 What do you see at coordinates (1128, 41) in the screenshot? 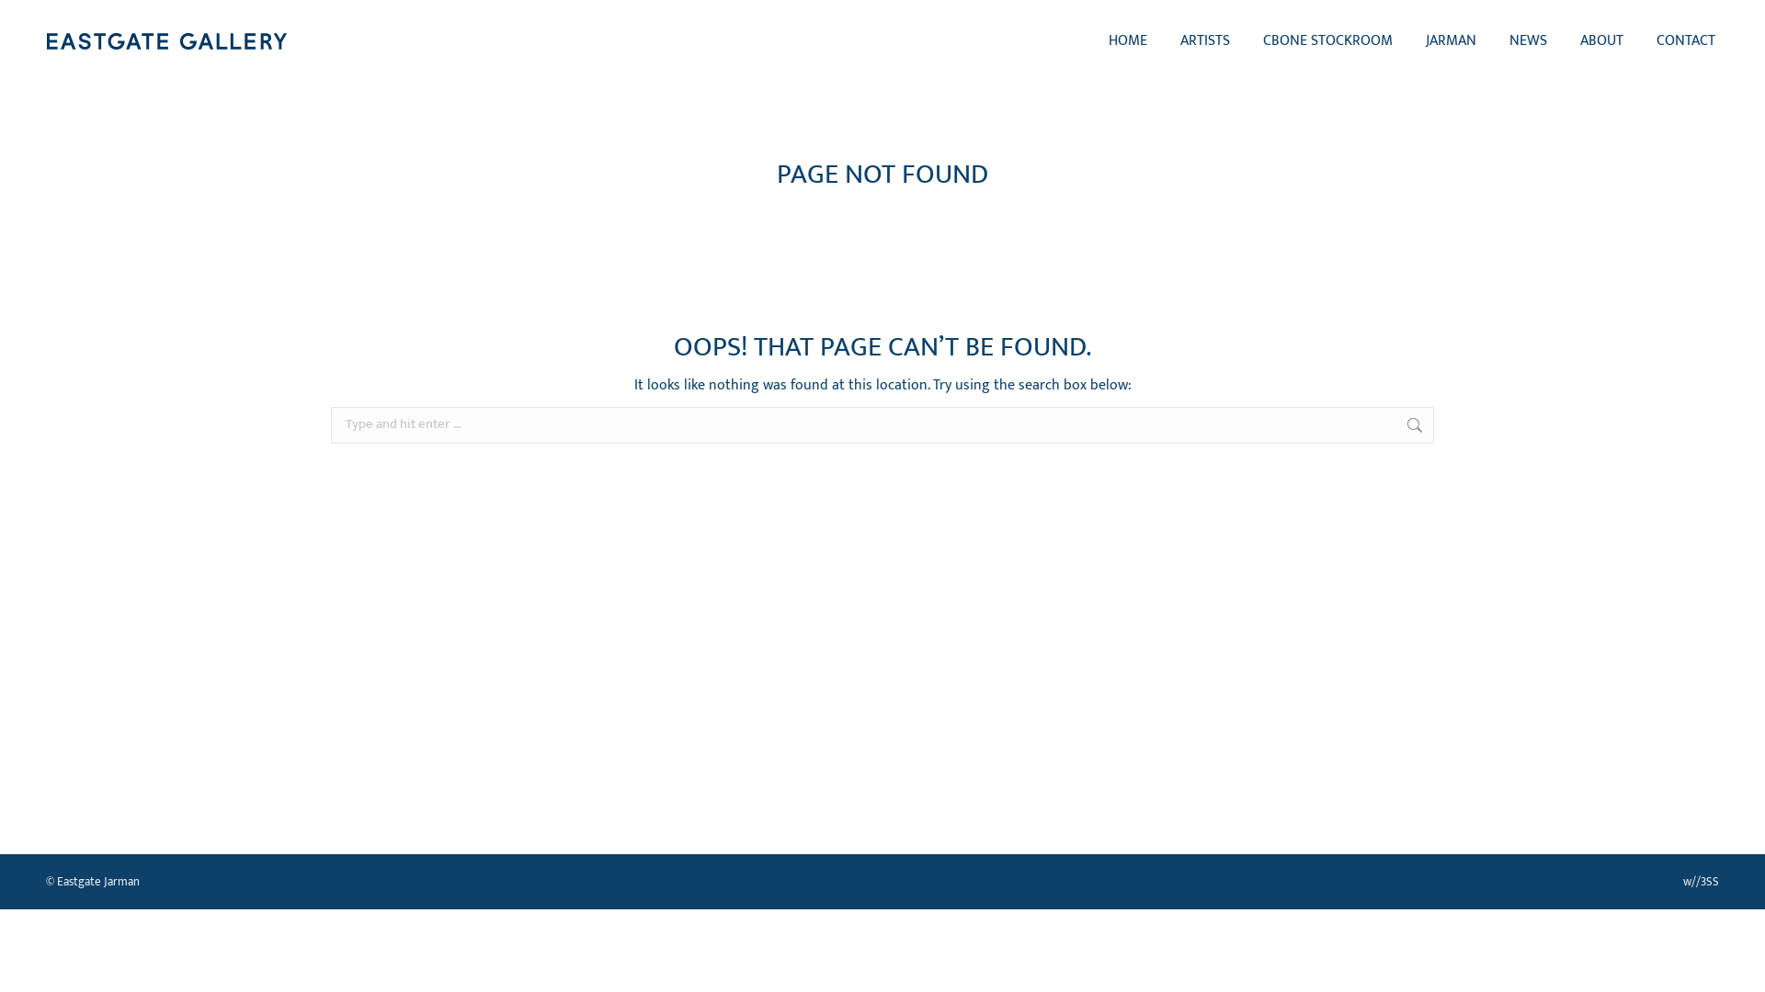
I see `HOME` at bounding box center [1128, 41].